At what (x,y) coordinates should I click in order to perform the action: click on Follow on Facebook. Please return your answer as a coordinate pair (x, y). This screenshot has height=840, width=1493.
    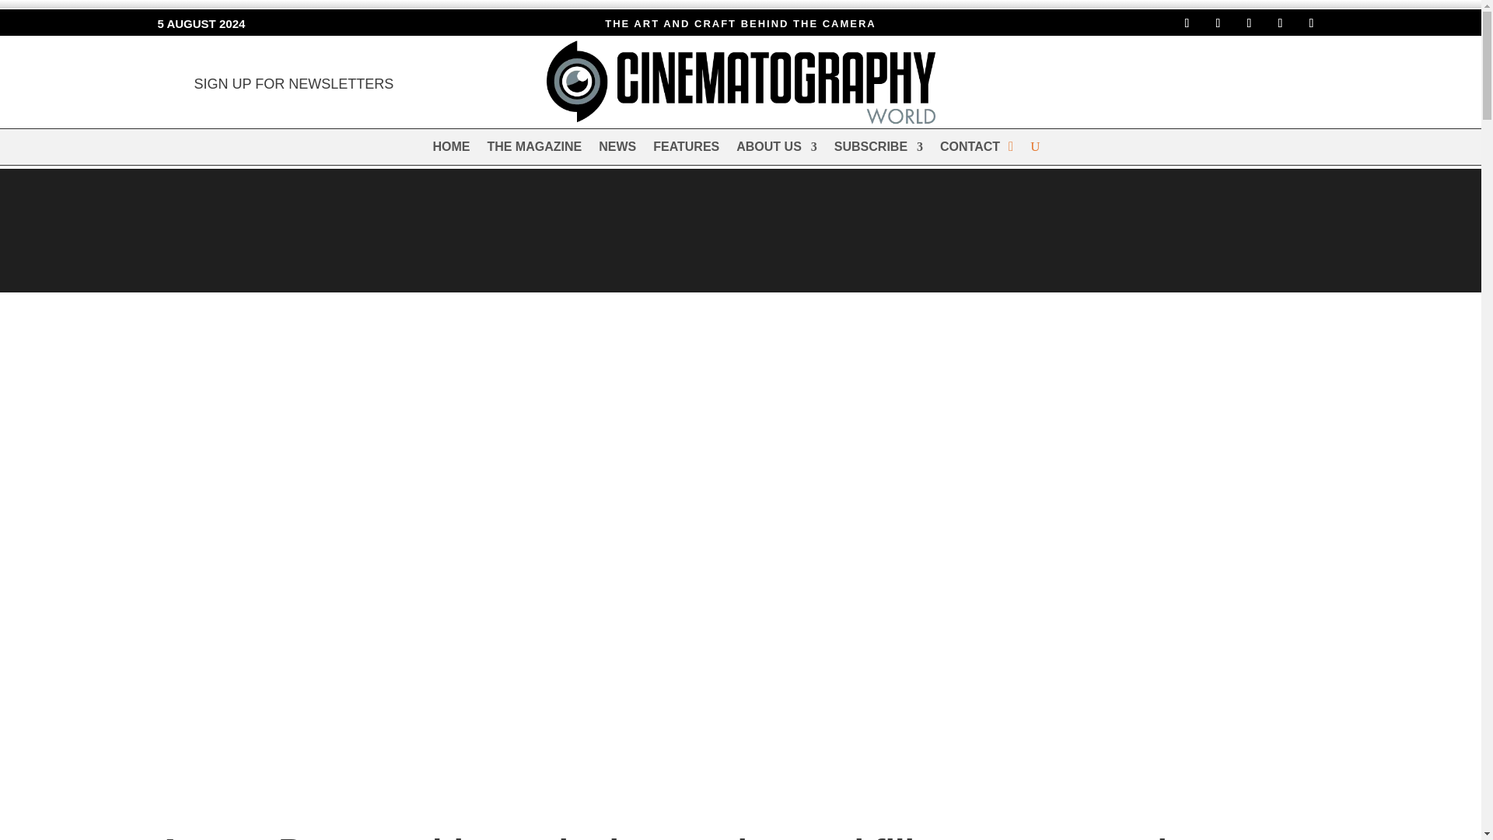
    Looking at the image, I should click on (1186, 23).